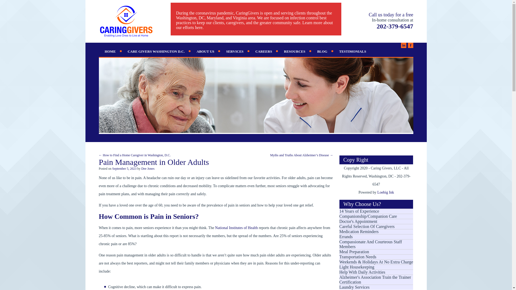 This screenshot has height=290, width=516. I want to click on Loebig Ink, so click(385, 192).